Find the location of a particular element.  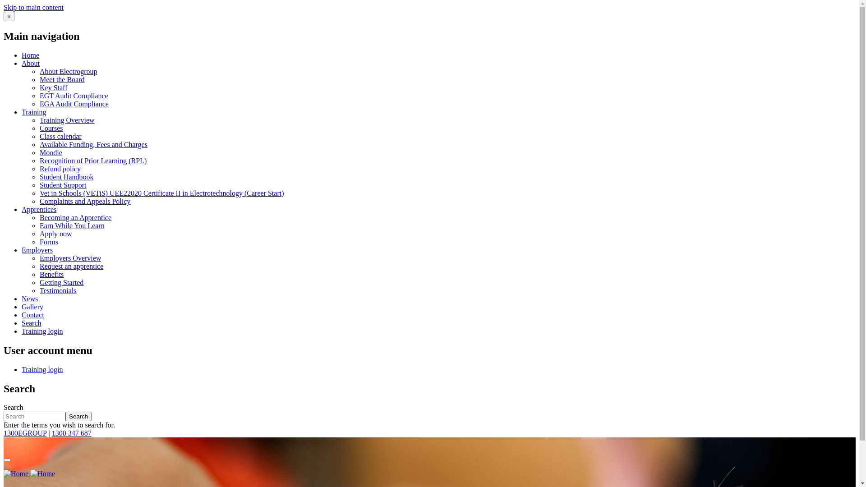

Training Overview is located at coordinates (67, 120).